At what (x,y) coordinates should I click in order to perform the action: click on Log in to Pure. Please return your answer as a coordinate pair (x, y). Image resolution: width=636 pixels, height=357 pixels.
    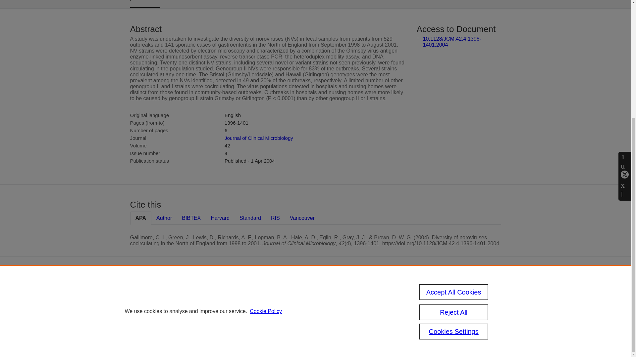
    Looking at the image, I should click on (256, 340).